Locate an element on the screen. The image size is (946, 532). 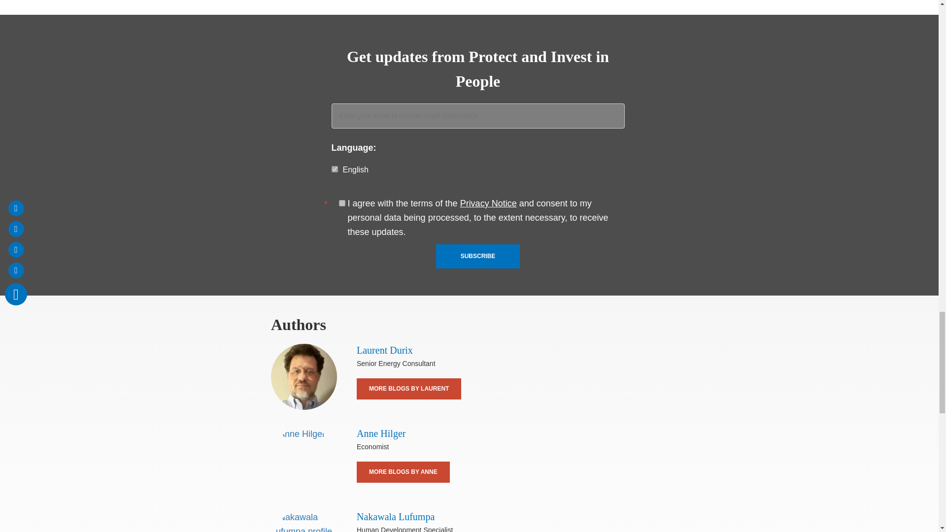
Laurent Durix is located at coordinates (384, 350).